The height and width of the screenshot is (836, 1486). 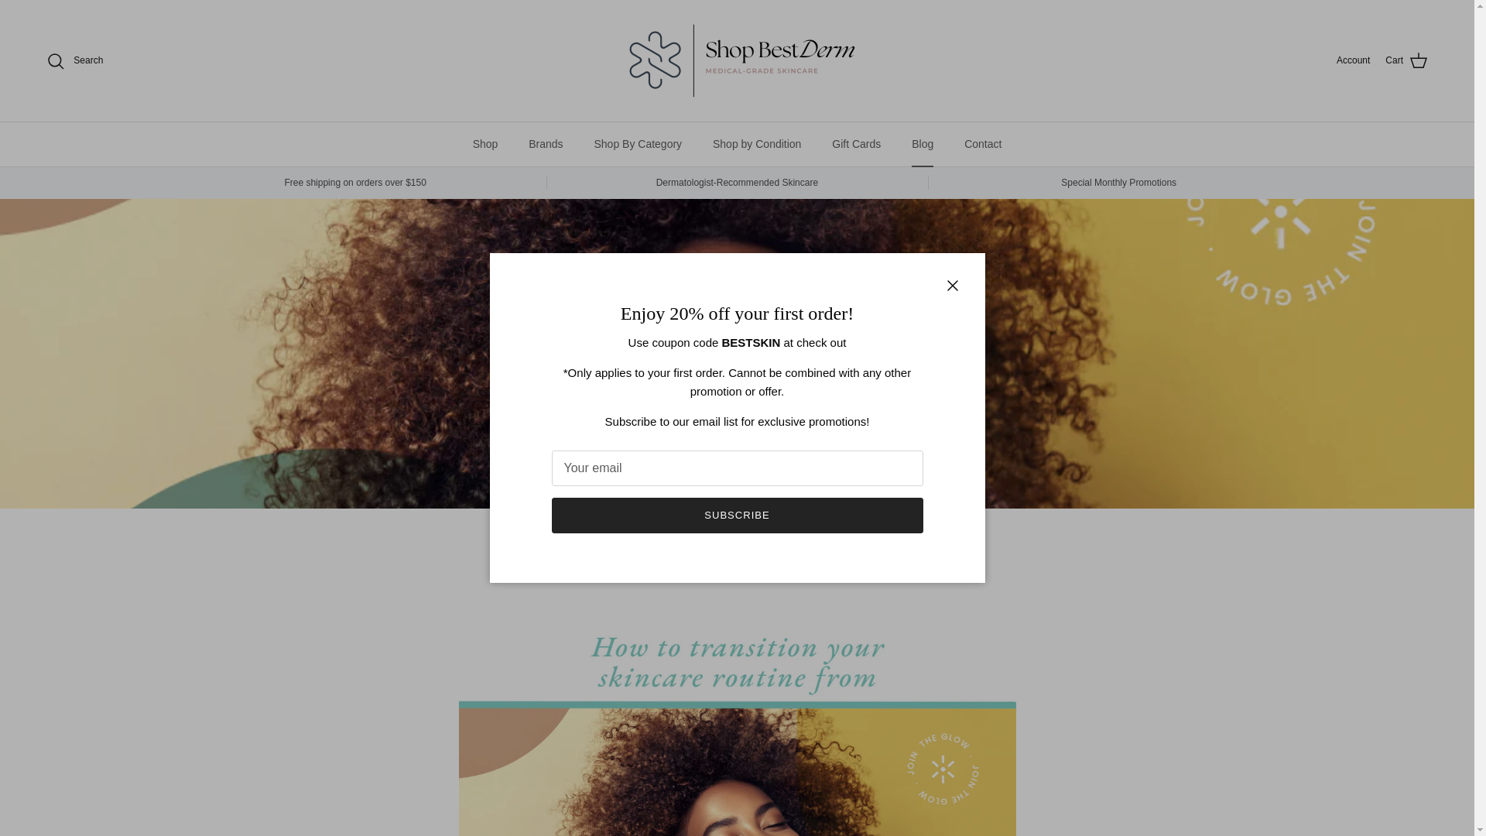 What do you see at coordinates (545, 144) in the screenshot?
I see `Brands` at bounding box center [545, 144].